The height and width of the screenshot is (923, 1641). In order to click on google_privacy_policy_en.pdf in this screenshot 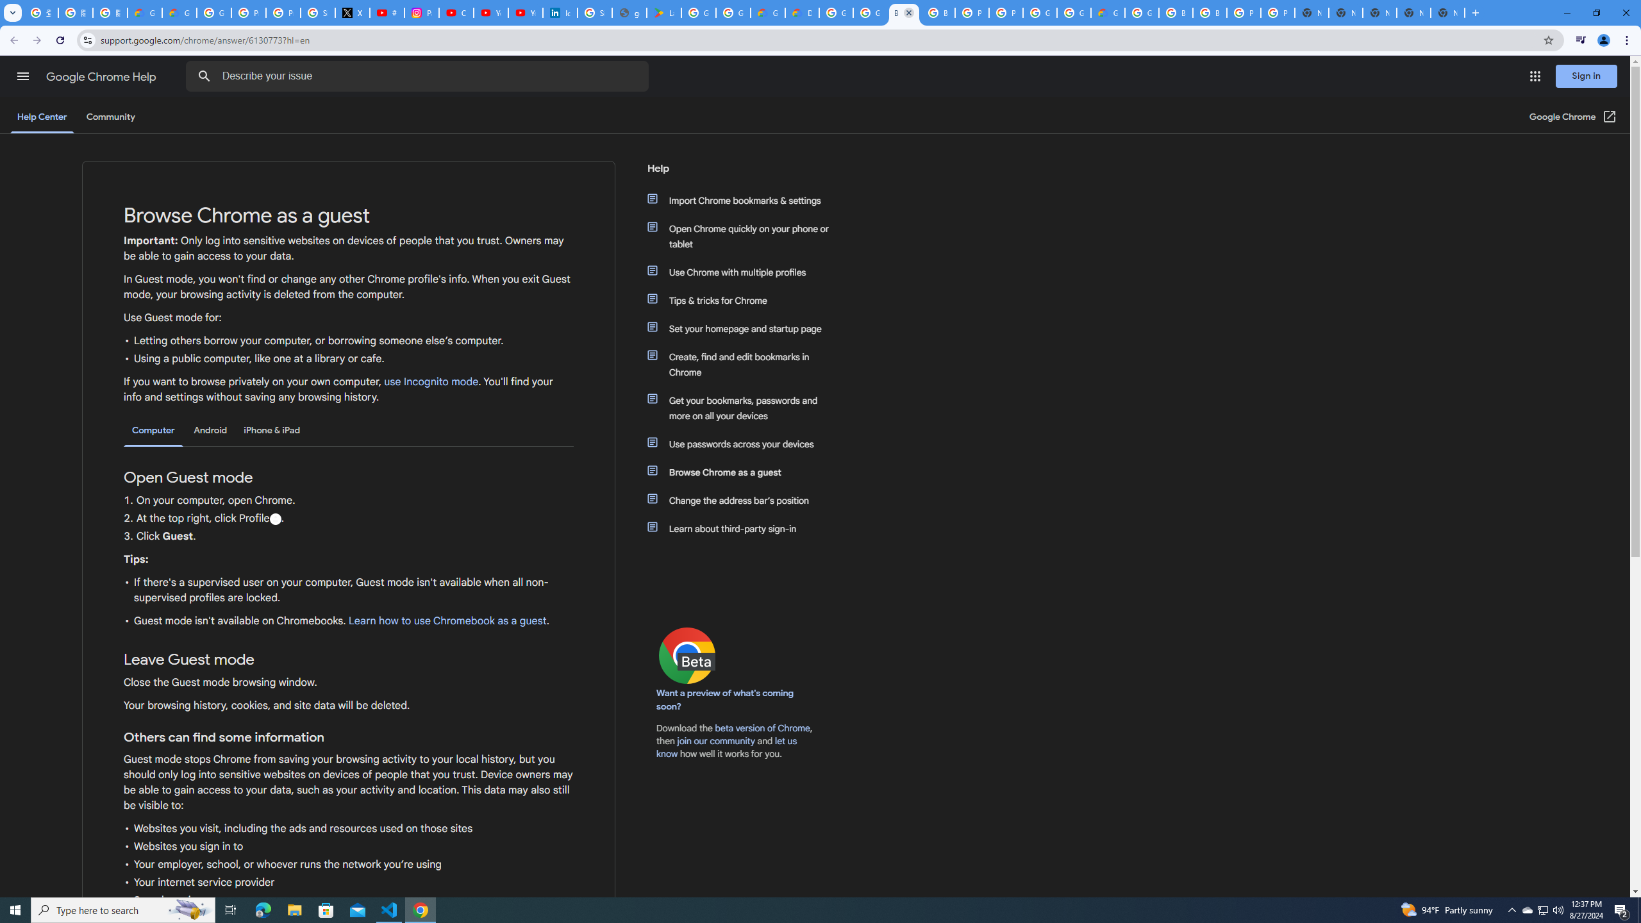, I will do `click(629, 13)`.